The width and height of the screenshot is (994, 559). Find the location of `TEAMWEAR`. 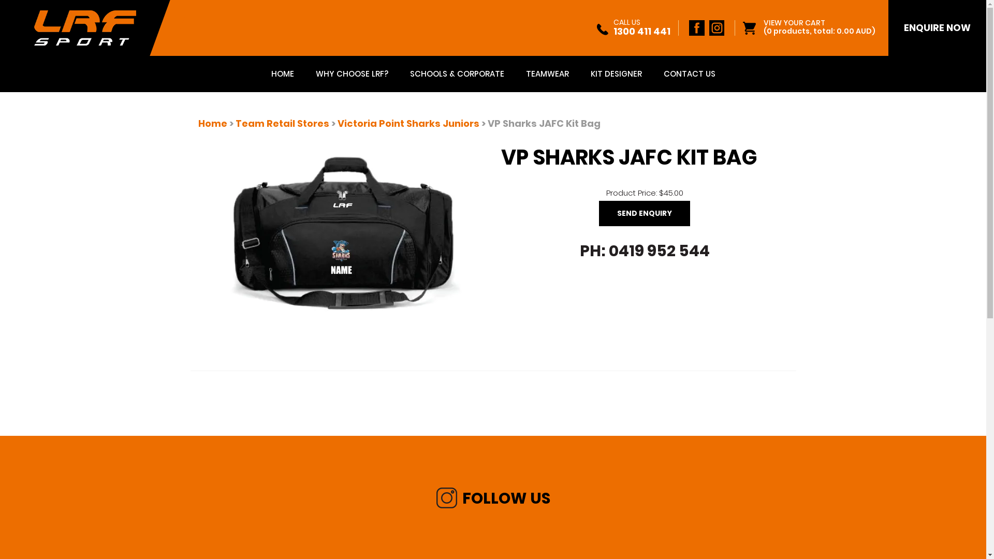

TEAMWEAR is located at coordinates (547, 74).